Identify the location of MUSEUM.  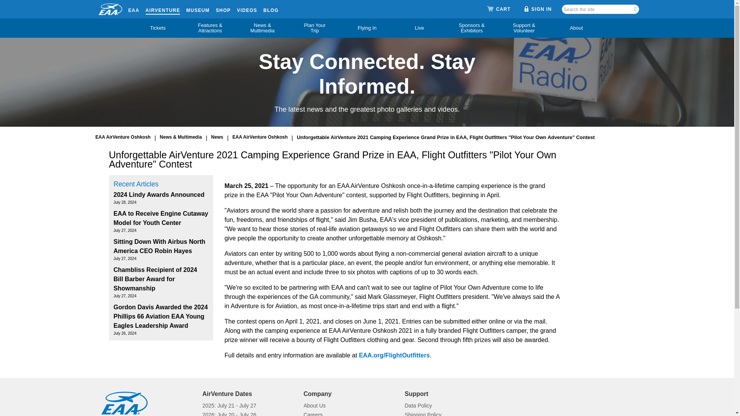
(198, 9).